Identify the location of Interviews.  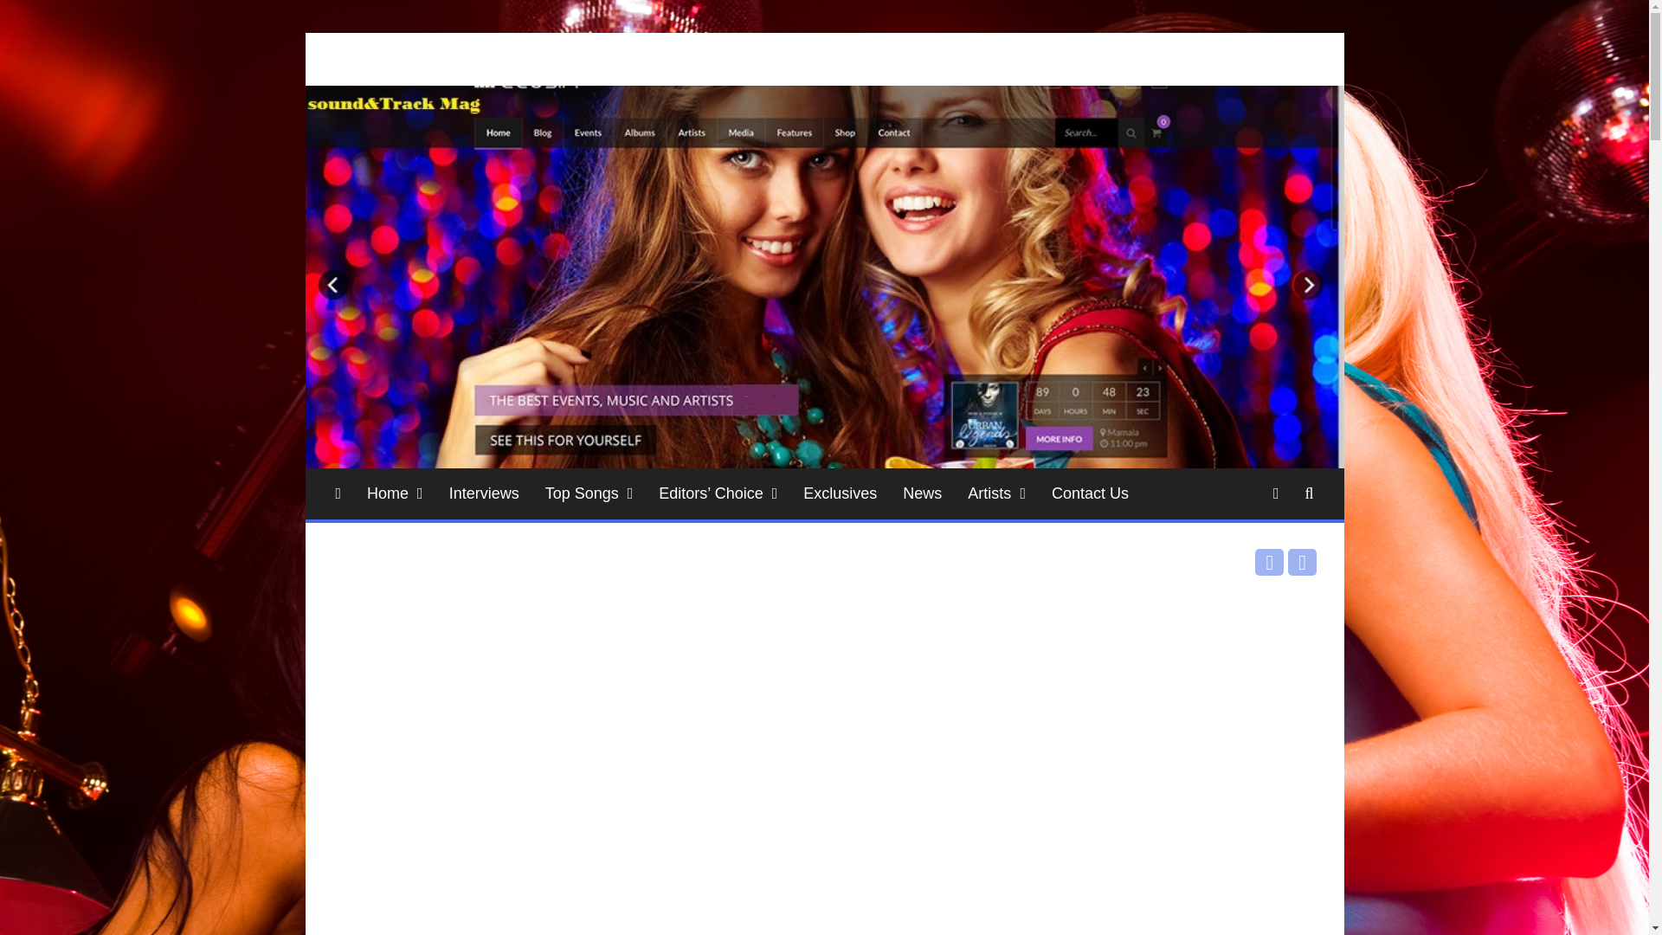
(483, 493).